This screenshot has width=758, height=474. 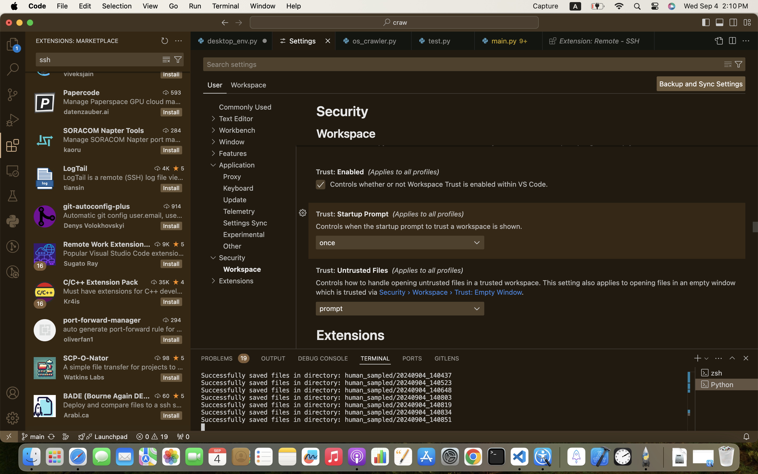 What do you see at coordinates (232, 246) in the screenshot?
I see `Other` at bounding box center [232, 246].